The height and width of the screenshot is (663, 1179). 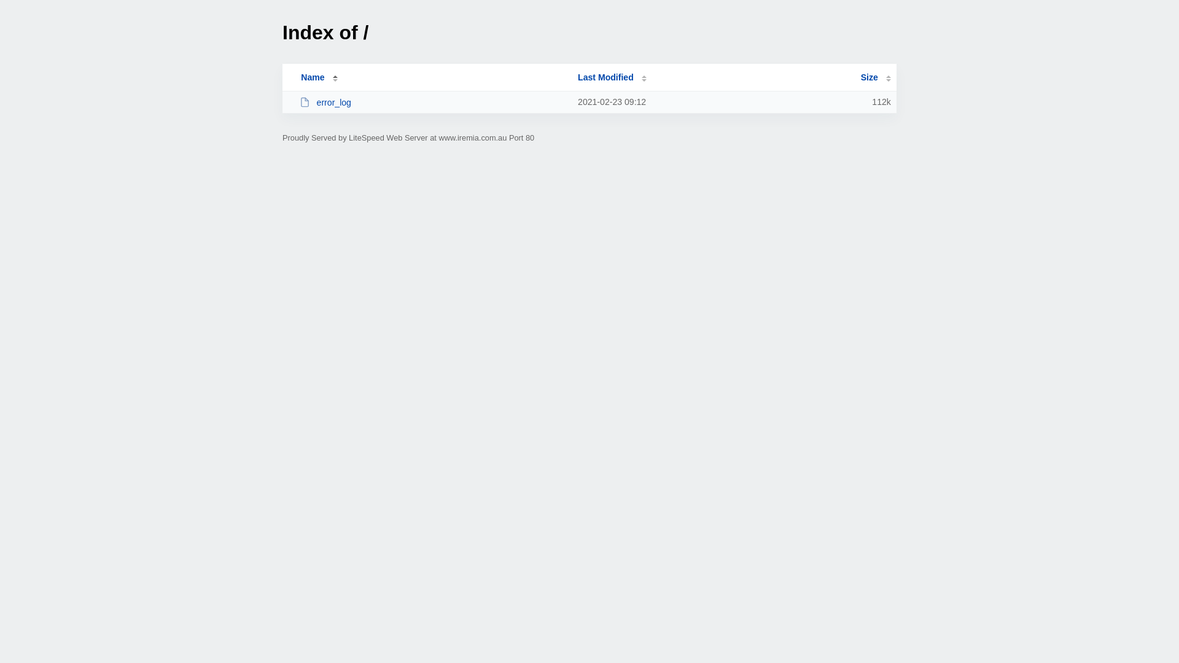 I want to click on Last Modified, so click(x=612, y=77).